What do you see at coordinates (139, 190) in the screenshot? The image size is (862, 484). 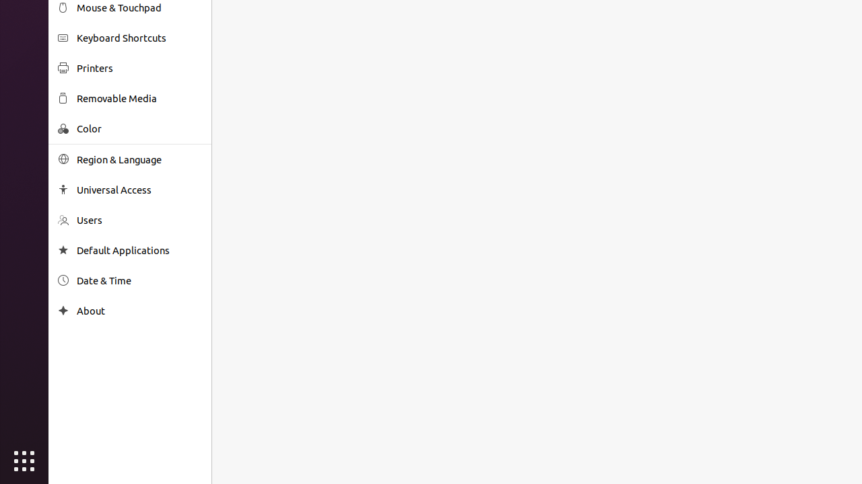 I see `Universal Access` at bounding box center [139, 190].